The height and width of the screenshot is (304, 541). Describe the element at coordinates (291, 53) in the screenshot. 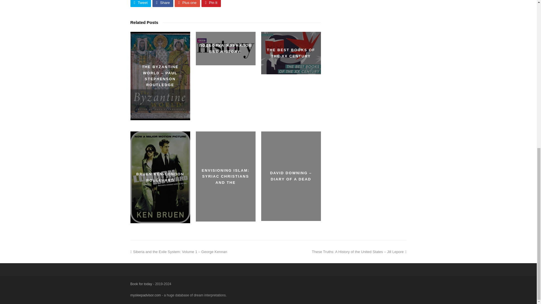

I see `THE BEST BOOKS OF THE XX CENTURY` at that location.